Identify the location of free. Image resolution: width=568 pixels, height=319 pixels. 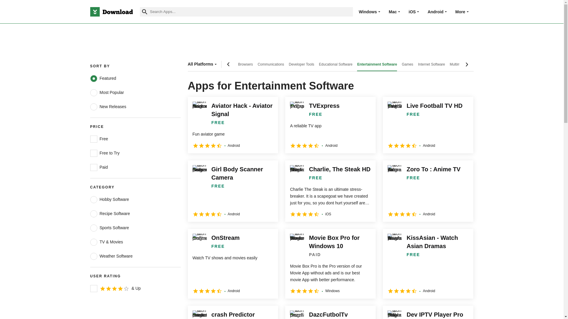
(93, 139).